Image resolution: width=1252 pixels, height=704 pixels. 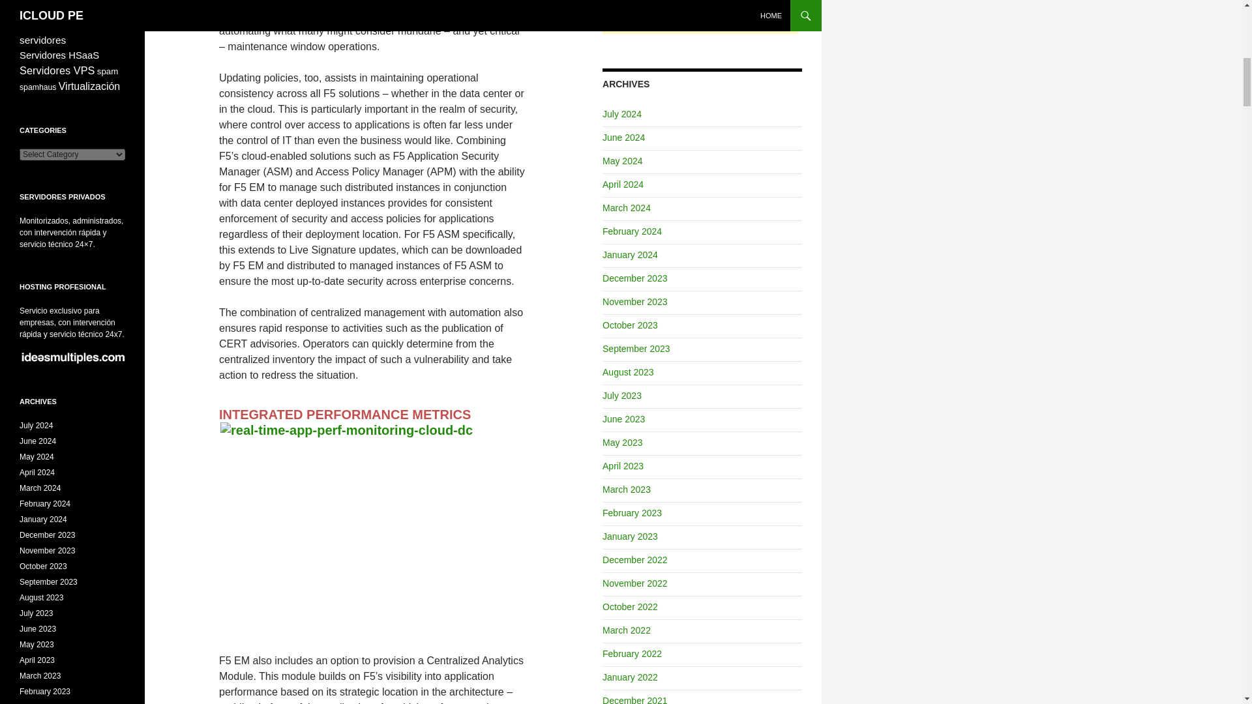 What do you see at coordinates (374, 538) in the screenshot?
I see `real-time-app-perf-monitoring-cloud-dc` at bounding box center [374, 538].